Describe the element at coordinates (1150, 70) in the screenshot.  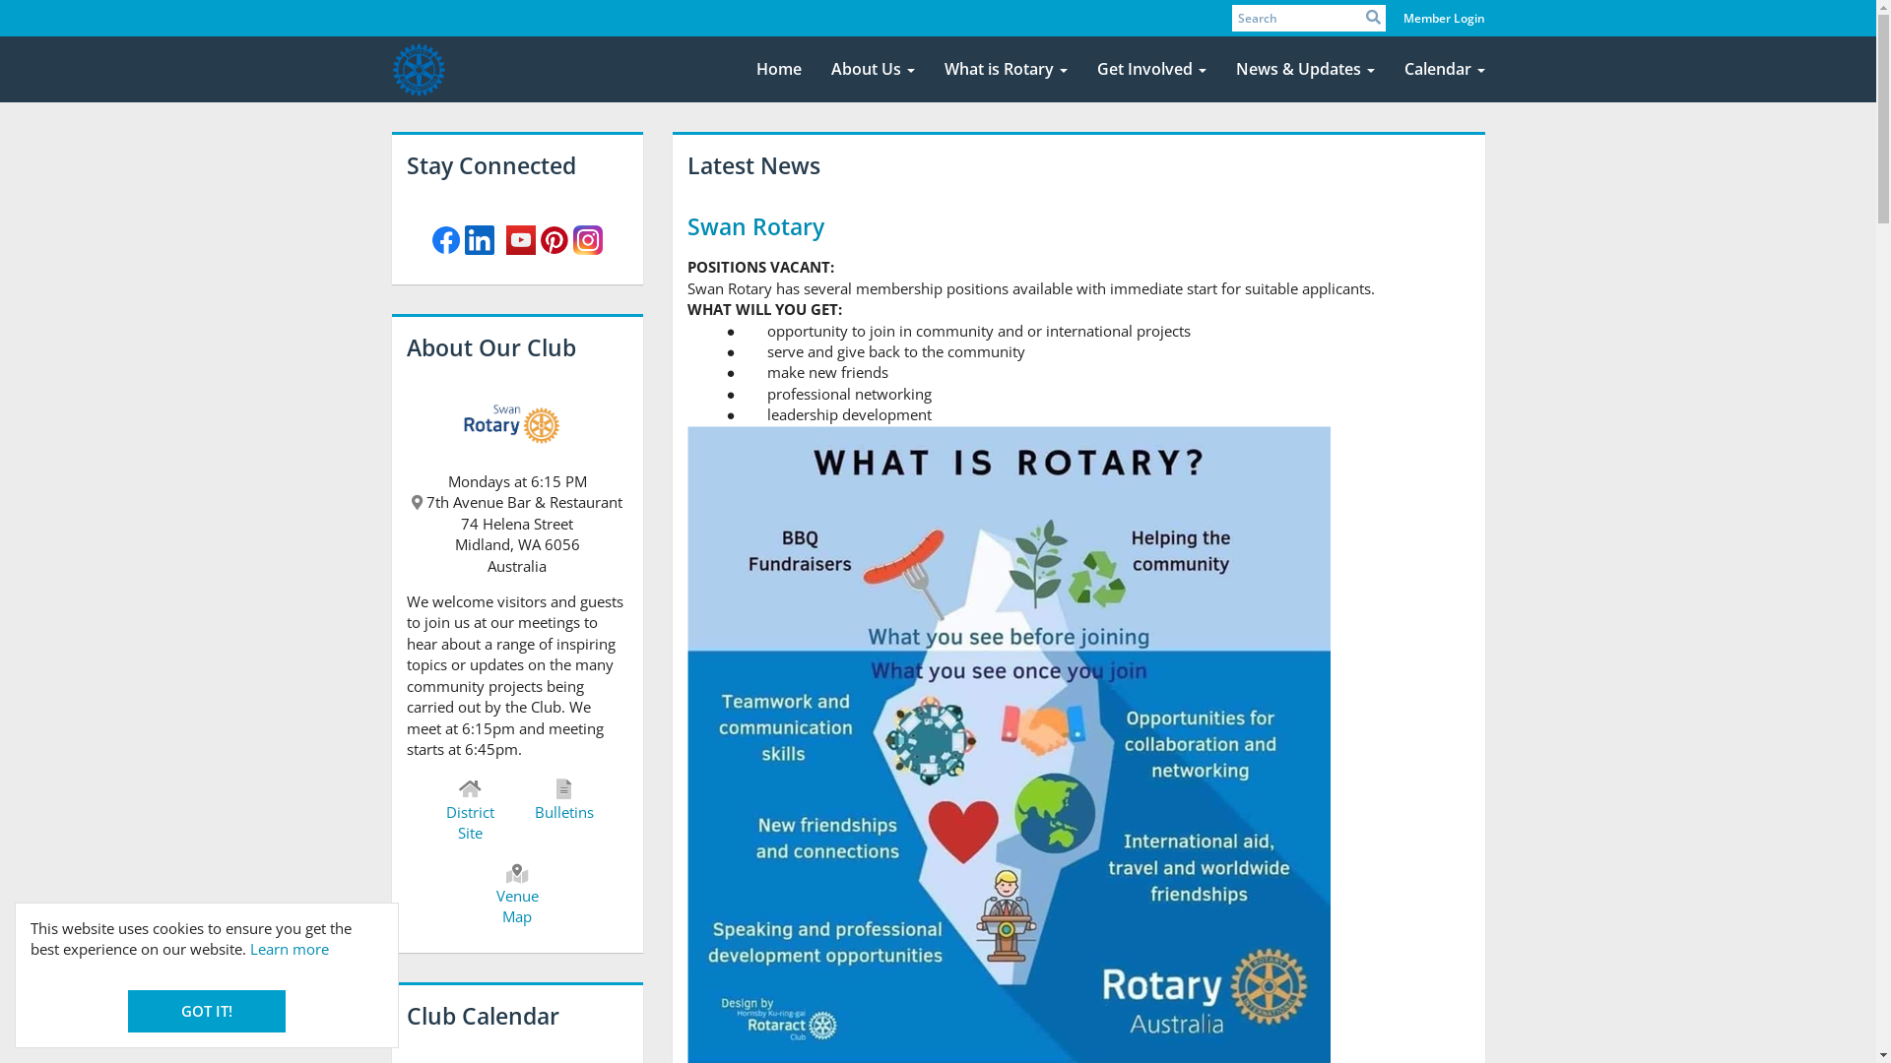
I see `Get Involved` at that location.